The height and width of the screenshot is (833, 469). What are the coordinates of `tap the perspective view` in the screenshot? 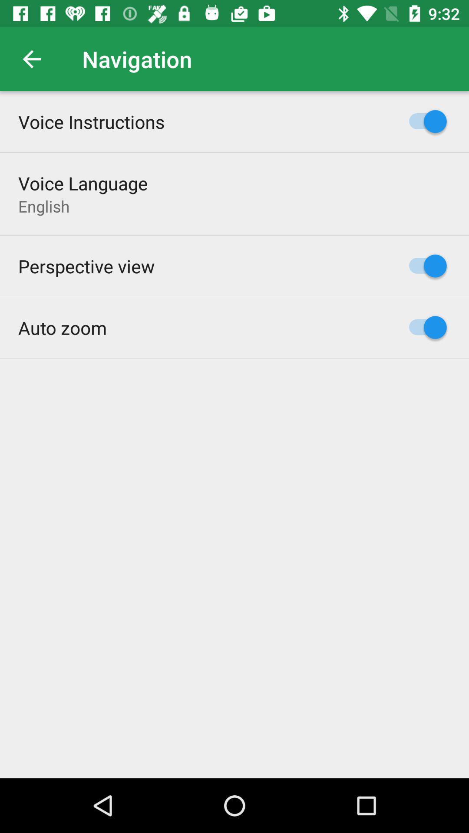 It's located at (86, 266).